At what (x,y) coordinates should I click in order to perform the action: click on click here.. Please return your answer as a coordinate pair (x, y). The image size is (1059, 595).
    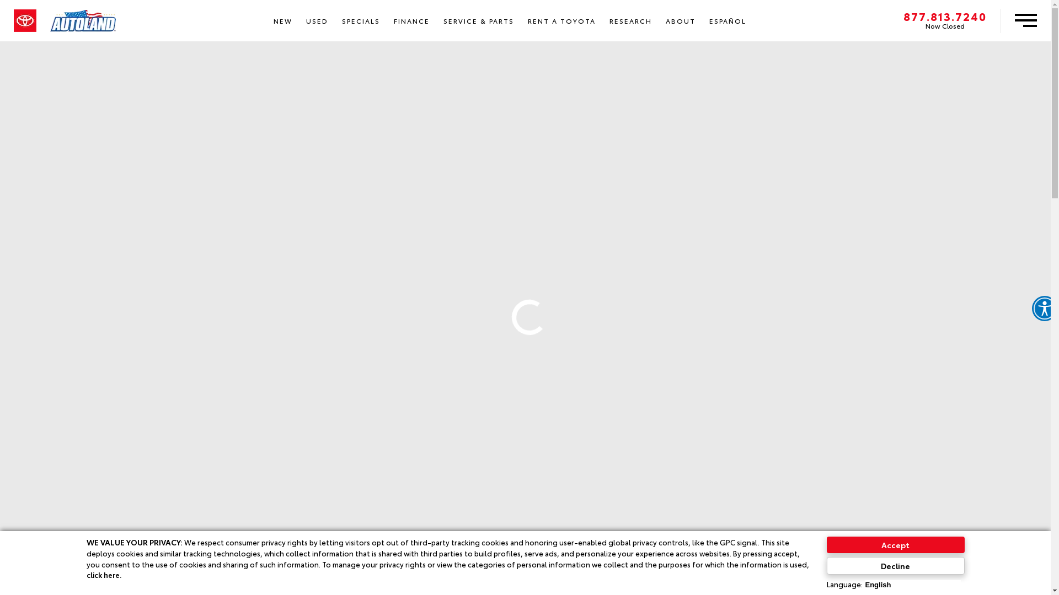
    Looking at the image, I should click on (104, 575).